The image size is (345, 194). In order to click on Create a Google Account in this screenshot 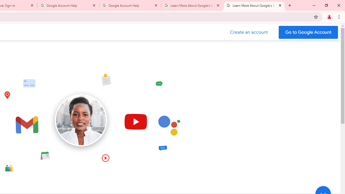, I will do `click(249, 32)`.